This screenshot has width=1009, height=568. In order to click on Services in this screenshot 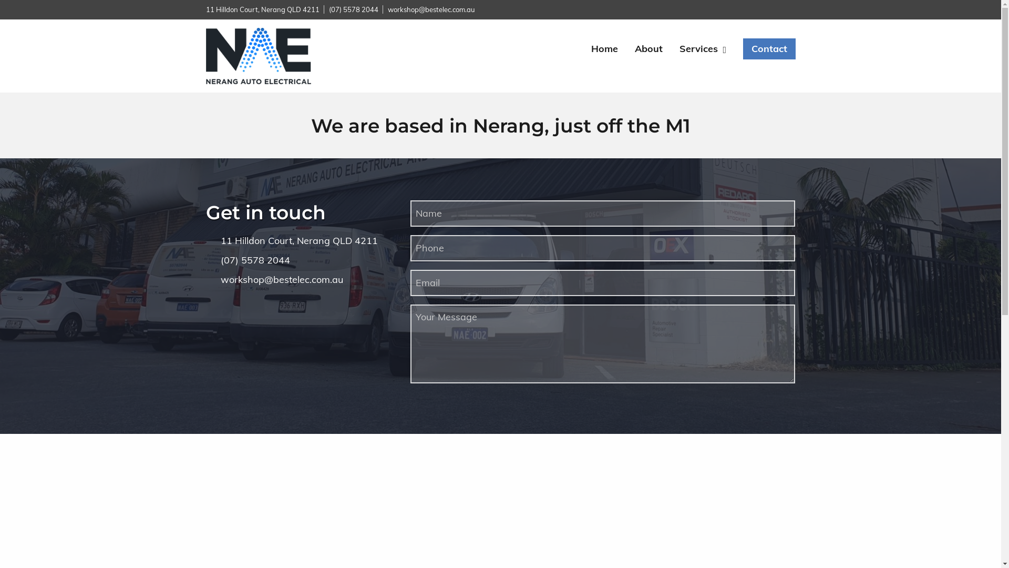, I will do `click(700, 49)`.